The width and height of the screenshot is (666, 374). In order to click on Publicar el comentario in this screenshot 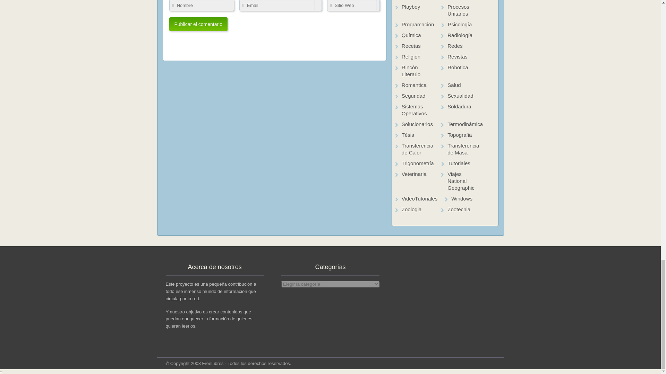, I will do `click(198, 24)`.